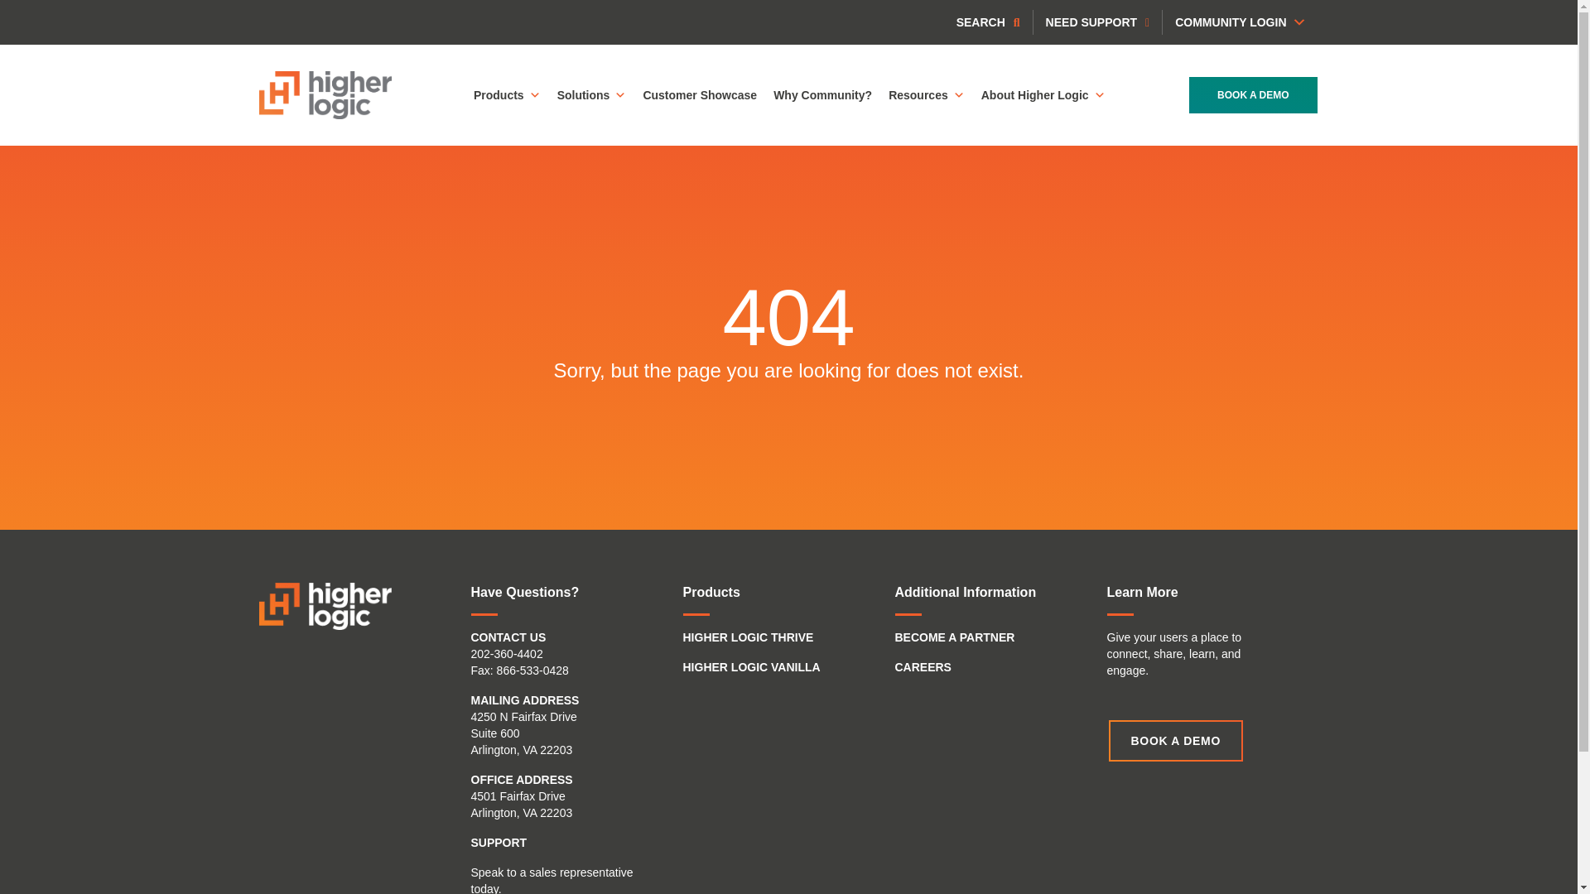 The width and height of the screenshot is (1590, 894). I want to click on Why Community?, so click(822, 95).